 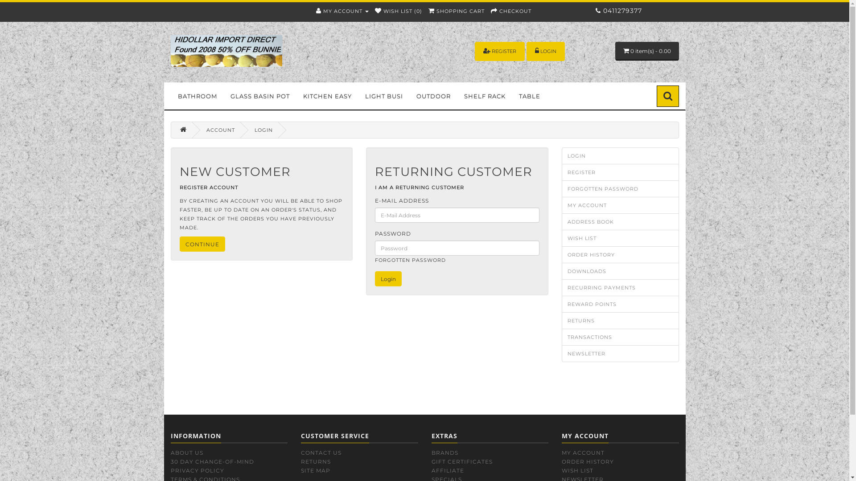 I want to click on GLASS BASIN POT, so click(x=260, y=96).